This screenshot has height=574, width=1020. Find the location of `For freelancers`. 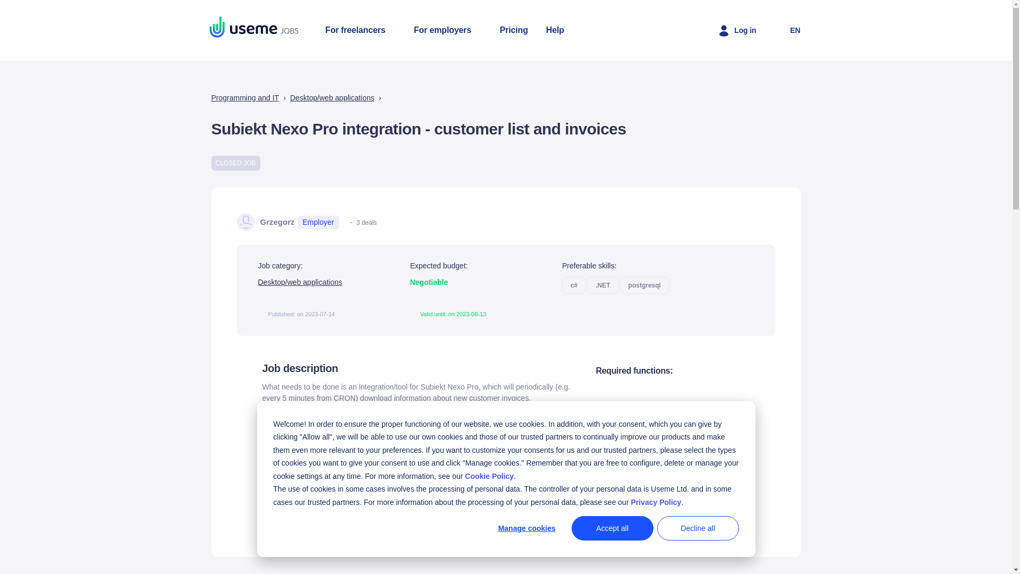

For freelancers is located at coordinates (360, 30).